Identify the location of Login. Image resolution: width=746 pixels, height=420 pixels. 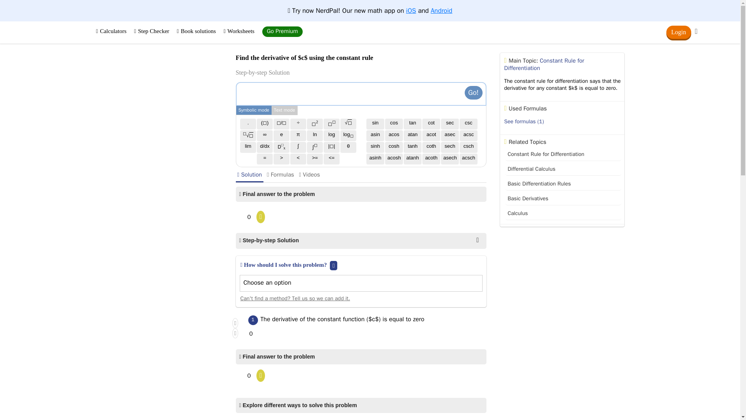
(678, 32).